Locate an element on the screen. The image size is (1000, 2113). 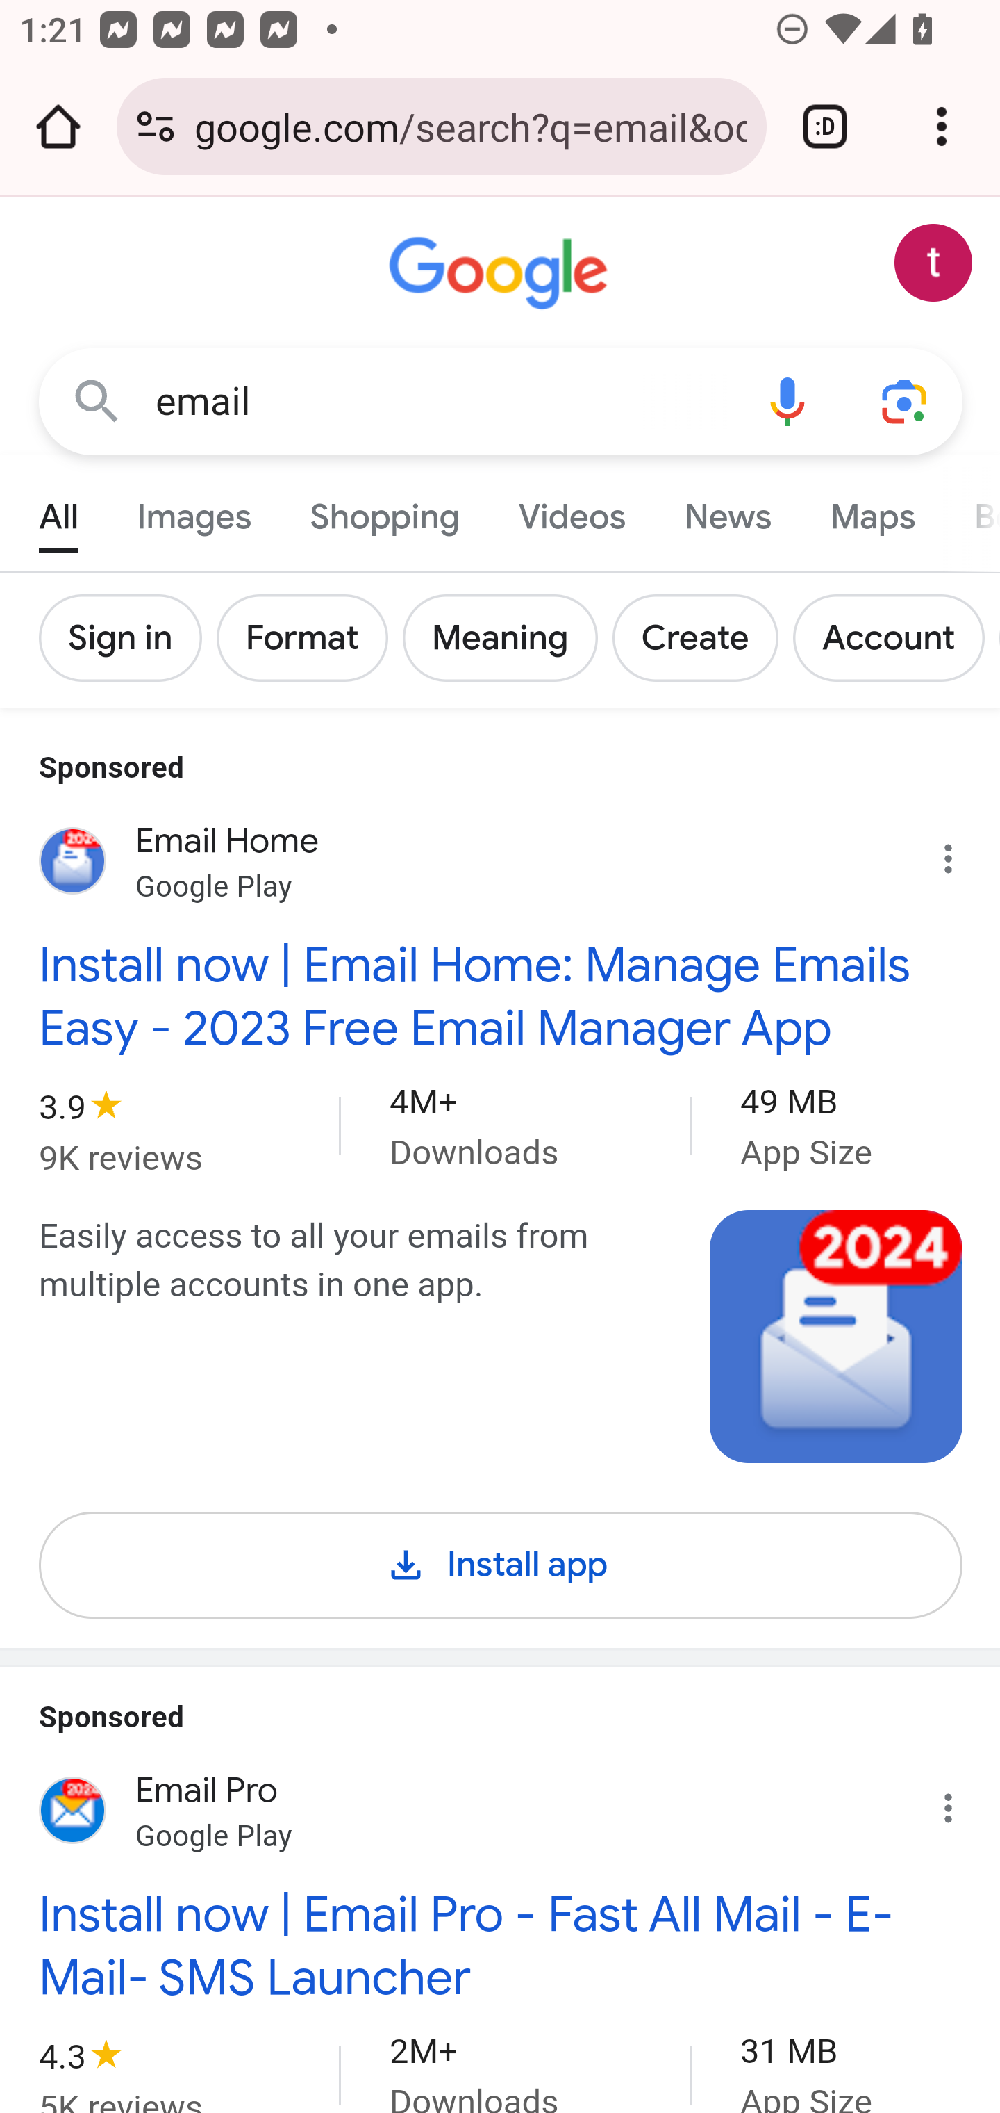
Image from google.com is located at coordinates (837, 1336).